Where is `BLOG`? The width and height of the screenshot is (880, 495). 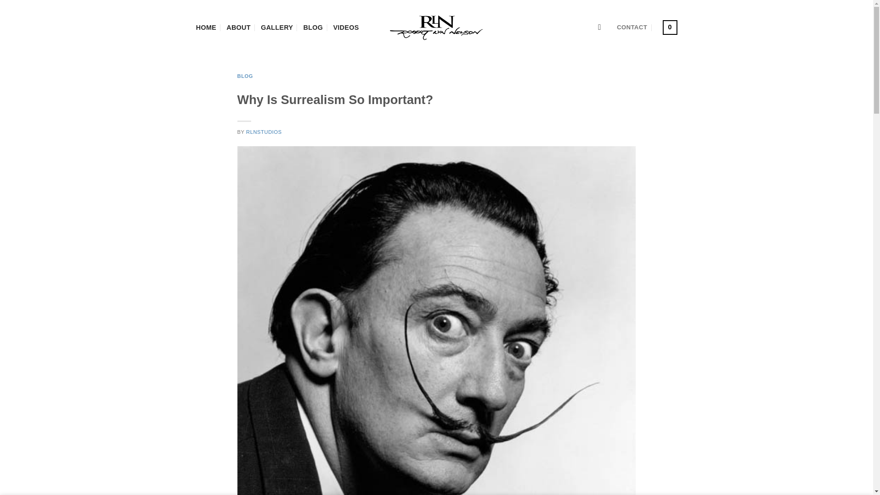
BLOG is located at coordinates (245, 76).